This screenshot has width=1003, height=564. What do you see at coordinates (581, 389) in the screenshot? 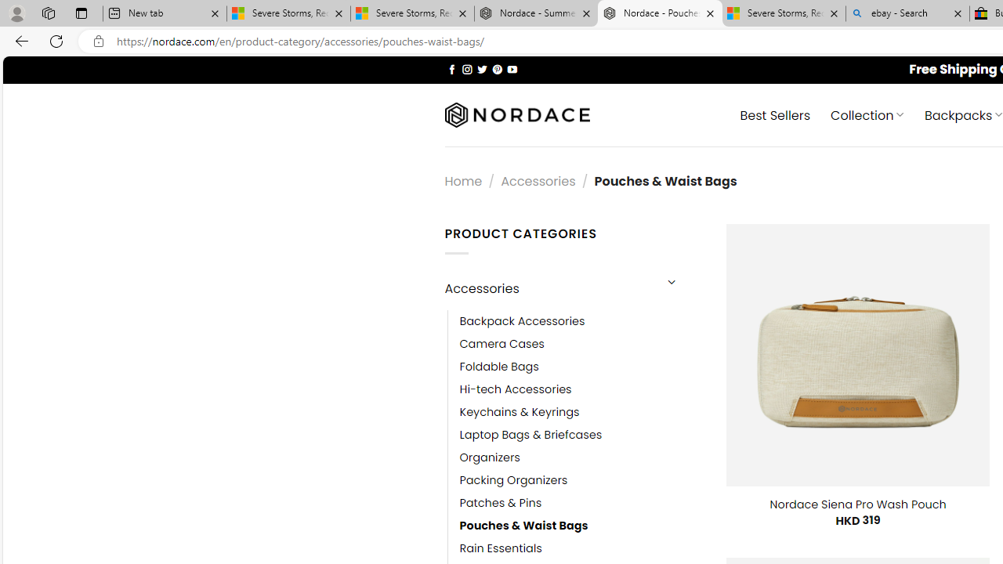
I see `Hi-tech Accessories` at bounding box center [581, 389].